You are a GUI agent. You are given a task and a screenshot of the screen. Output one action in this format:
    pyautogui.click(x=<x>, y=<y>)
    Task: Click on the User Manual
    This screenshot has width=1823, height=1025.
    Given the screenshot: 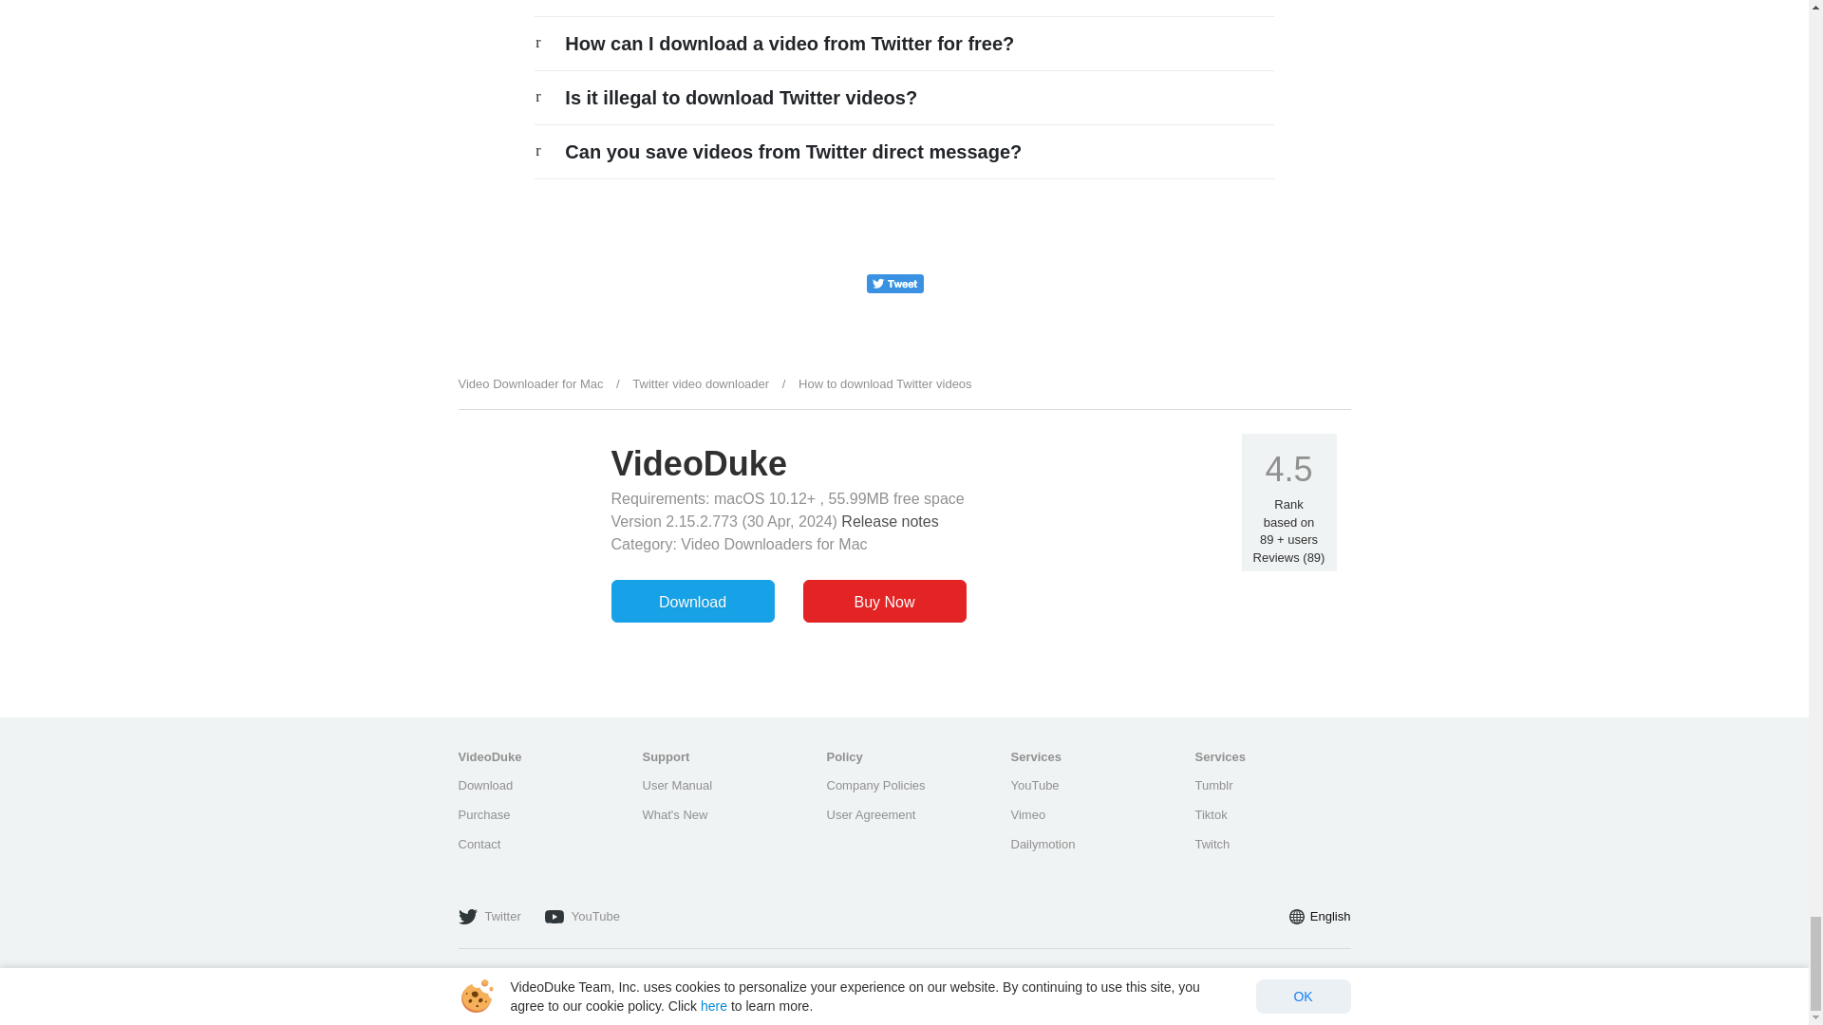 What is the action you would take?
    pyautogui.click(x=676, y=784)
    